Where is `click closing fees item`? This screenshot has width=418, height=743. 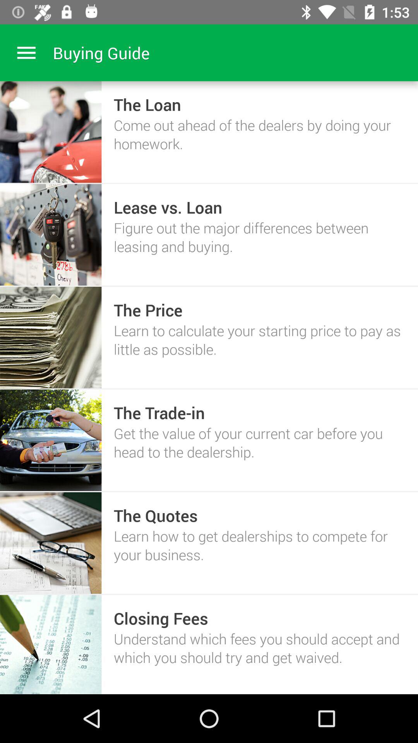 click closing fees item is located at coordinates (161, 618).